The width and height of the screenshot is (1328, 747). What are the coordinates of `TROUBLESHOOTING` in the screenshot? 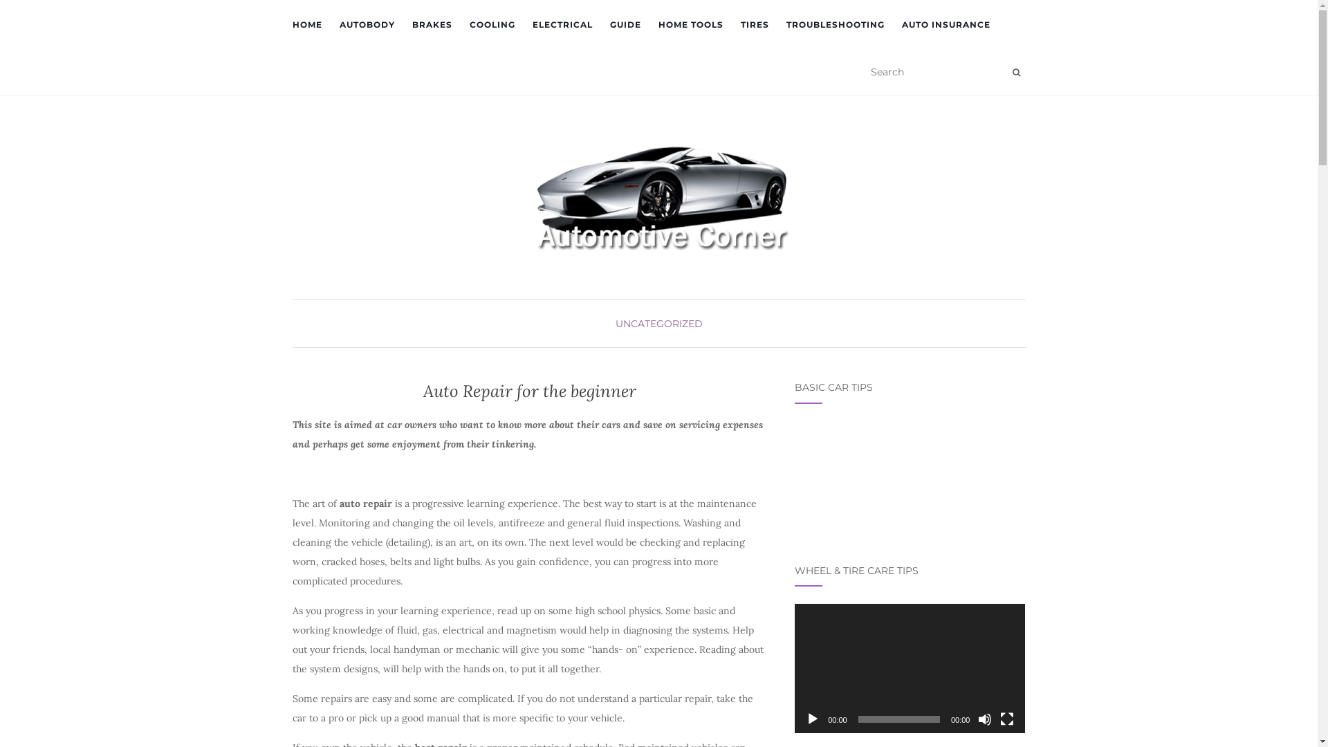 It's located at (835, 25).